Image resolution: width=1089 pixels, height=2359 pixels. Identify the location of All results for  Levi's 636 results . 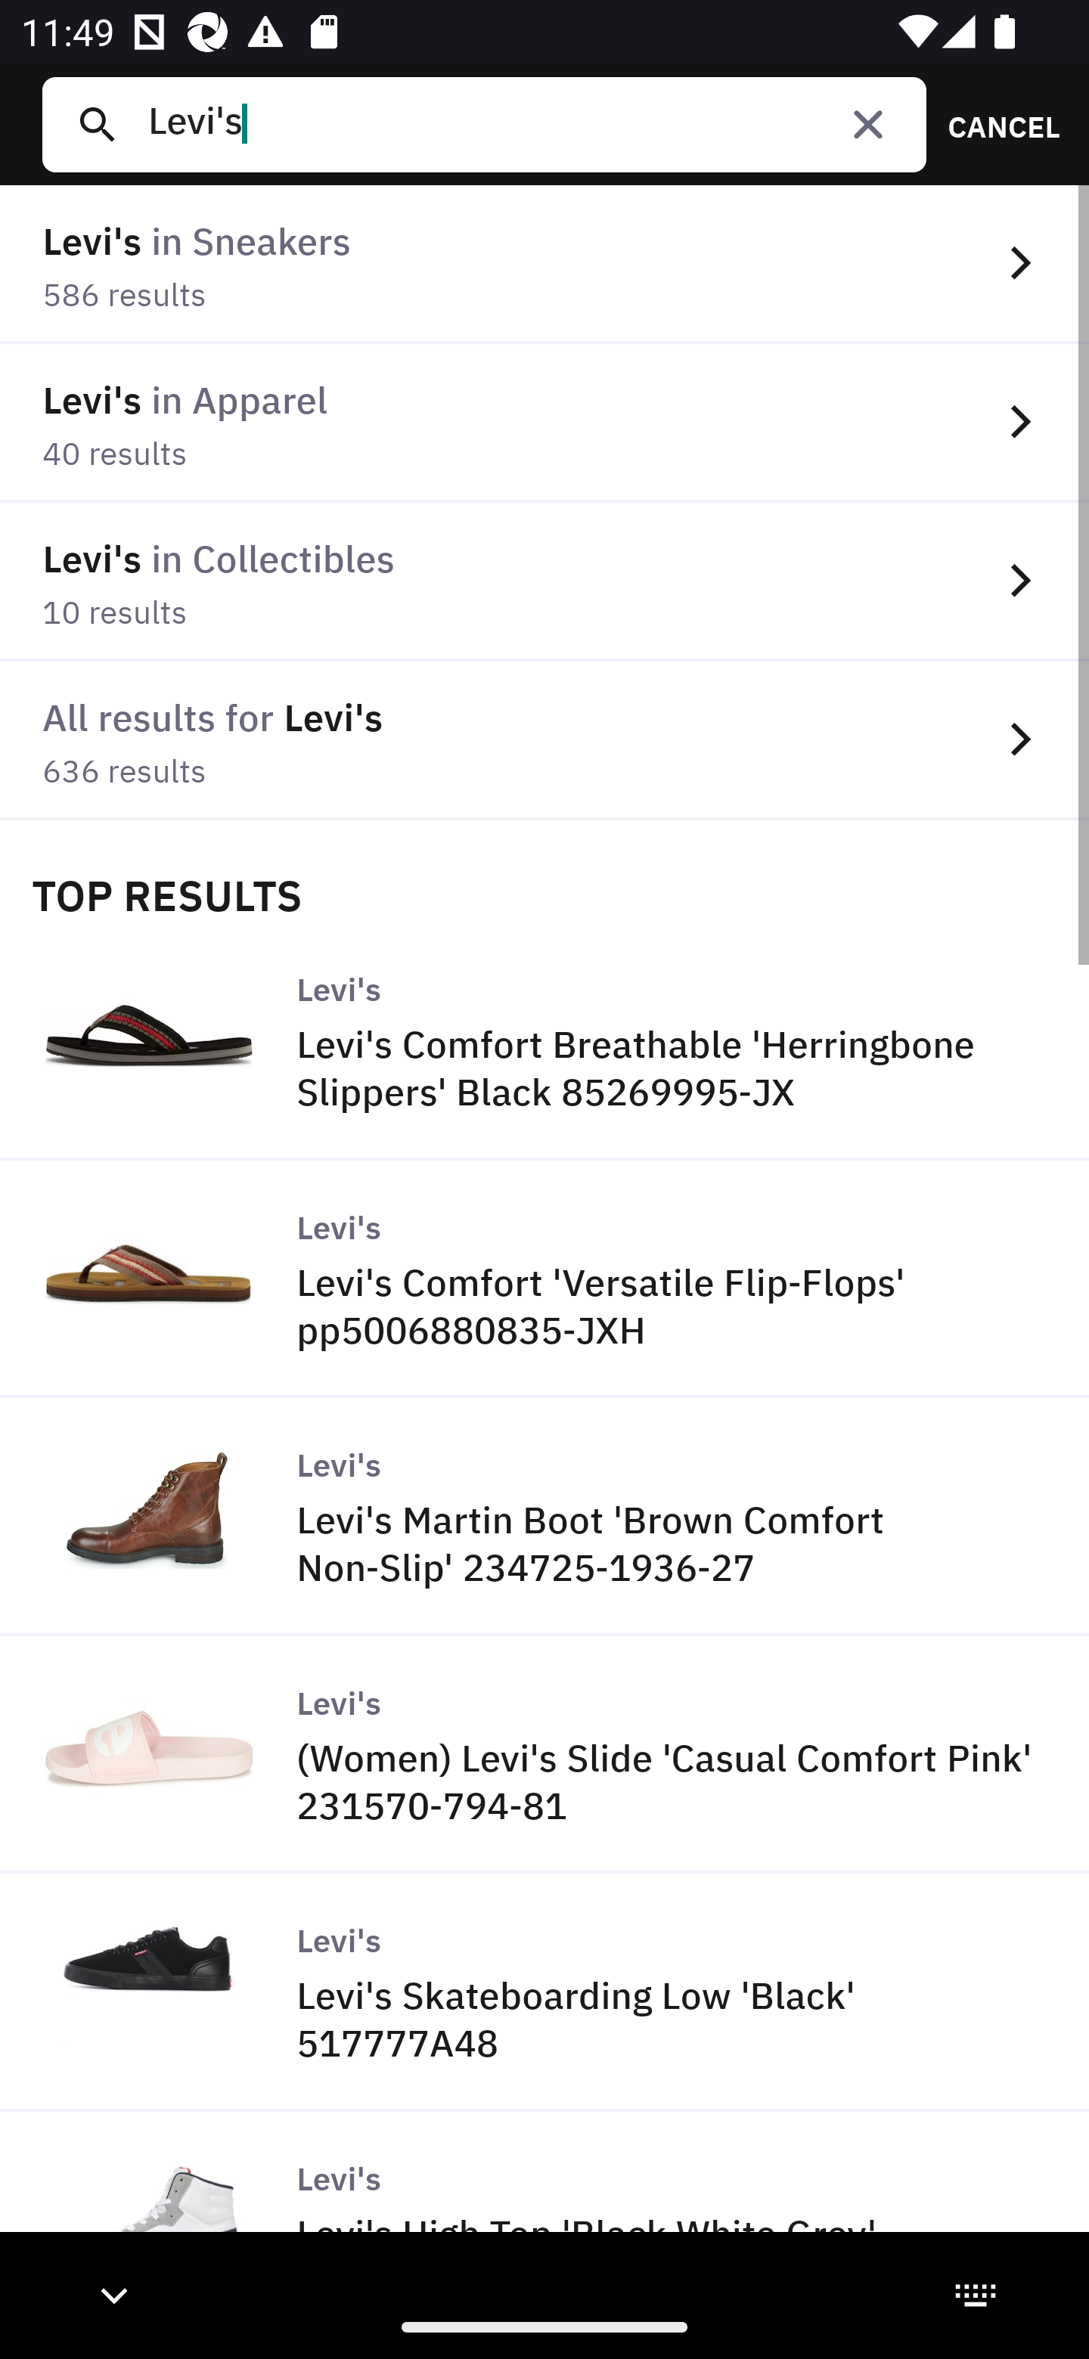
(544, 740).